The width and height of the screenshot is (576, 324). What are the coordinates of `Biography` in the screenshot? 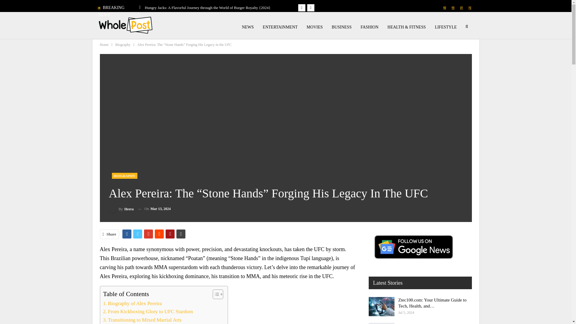 It's located at (123, 44).